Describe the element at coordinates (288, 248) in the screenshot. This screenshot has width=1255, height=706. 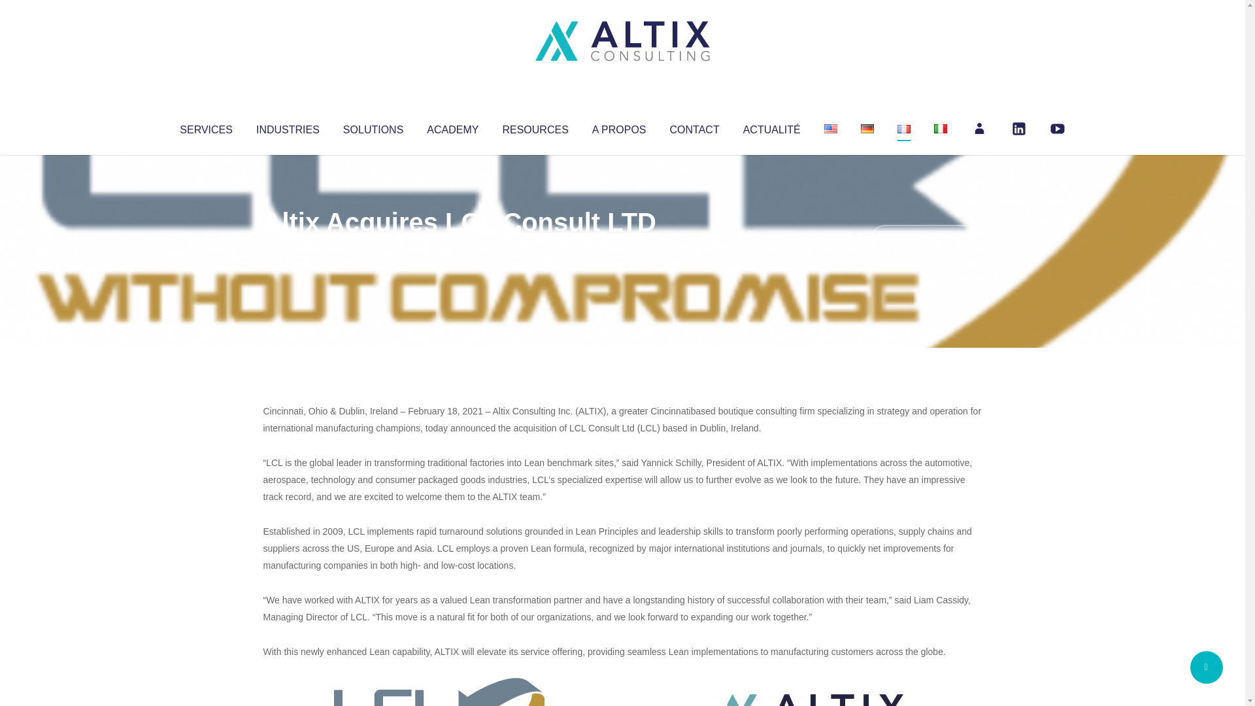
I see `Altix` at that location.